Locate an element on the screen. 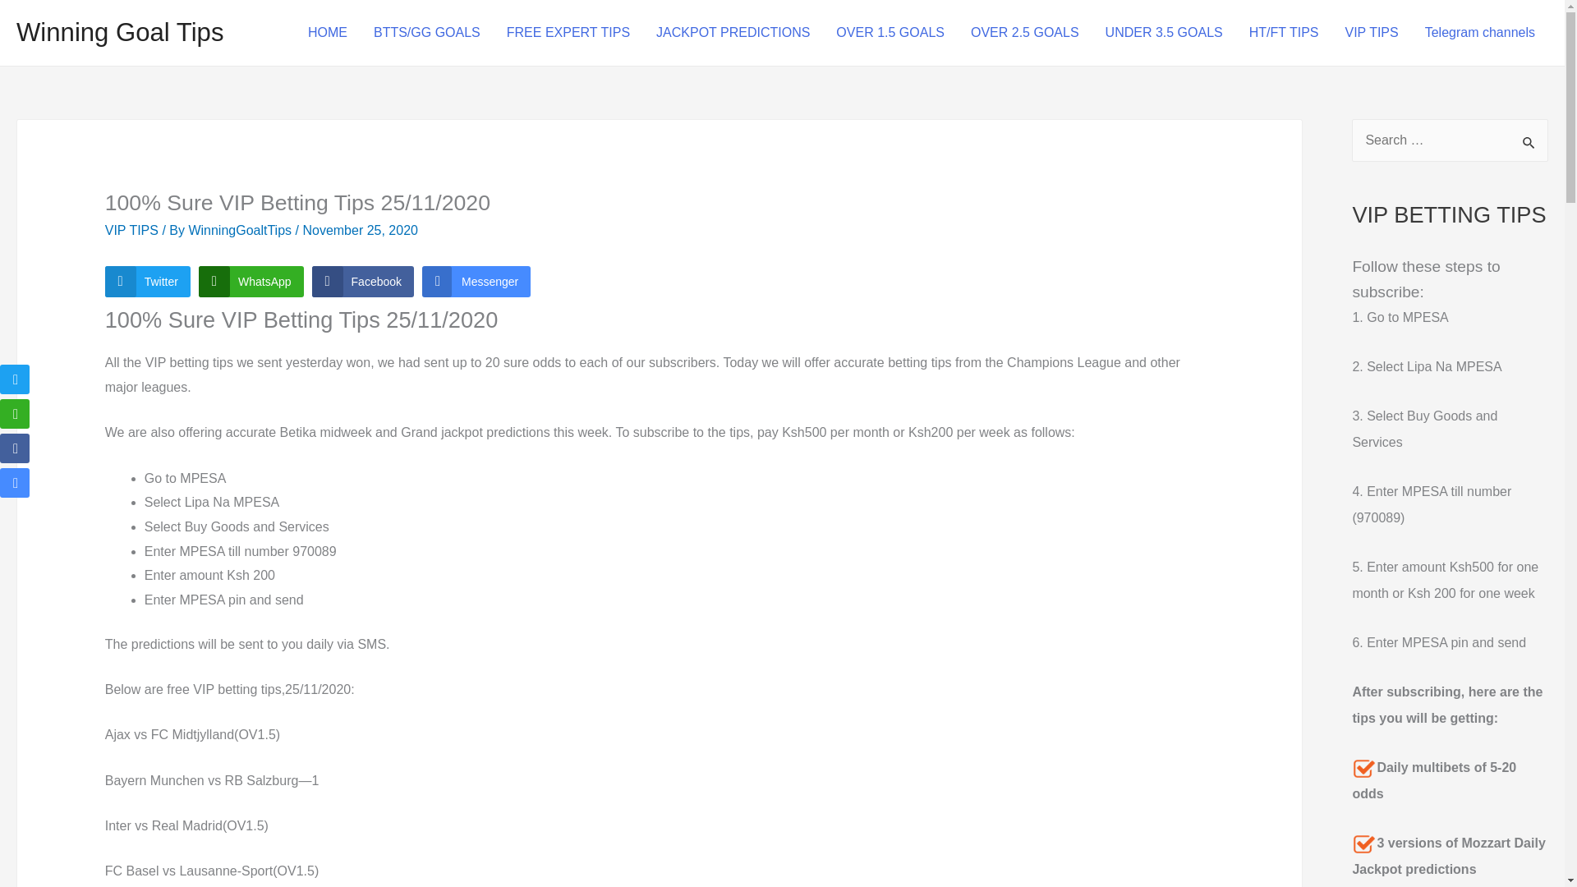  Winning Goal Tips is located at coordinates (120, 32).